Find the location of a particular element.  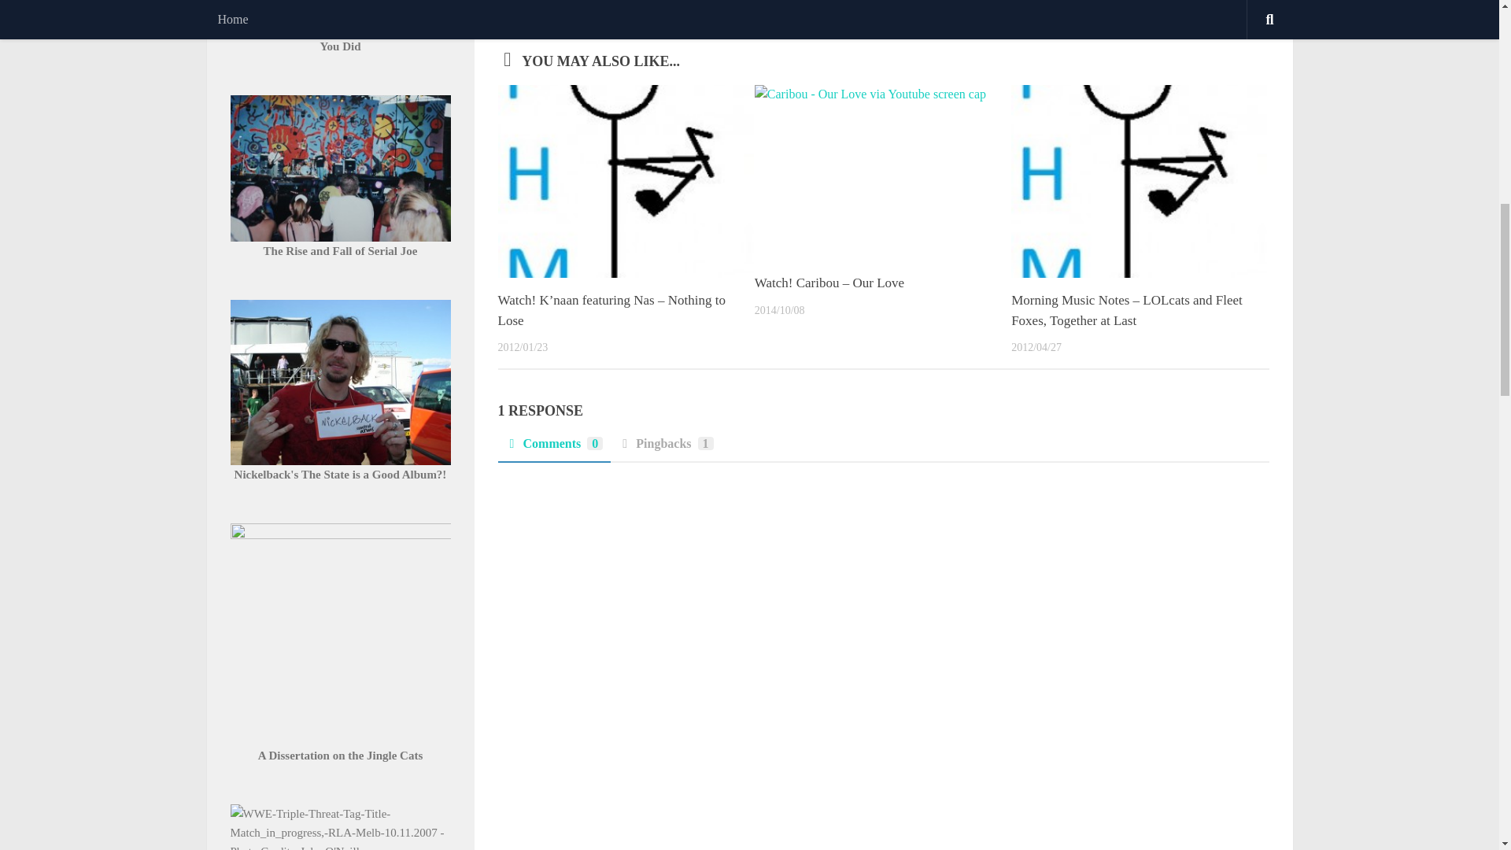

Comments0 is located at coordinates (553, 448).